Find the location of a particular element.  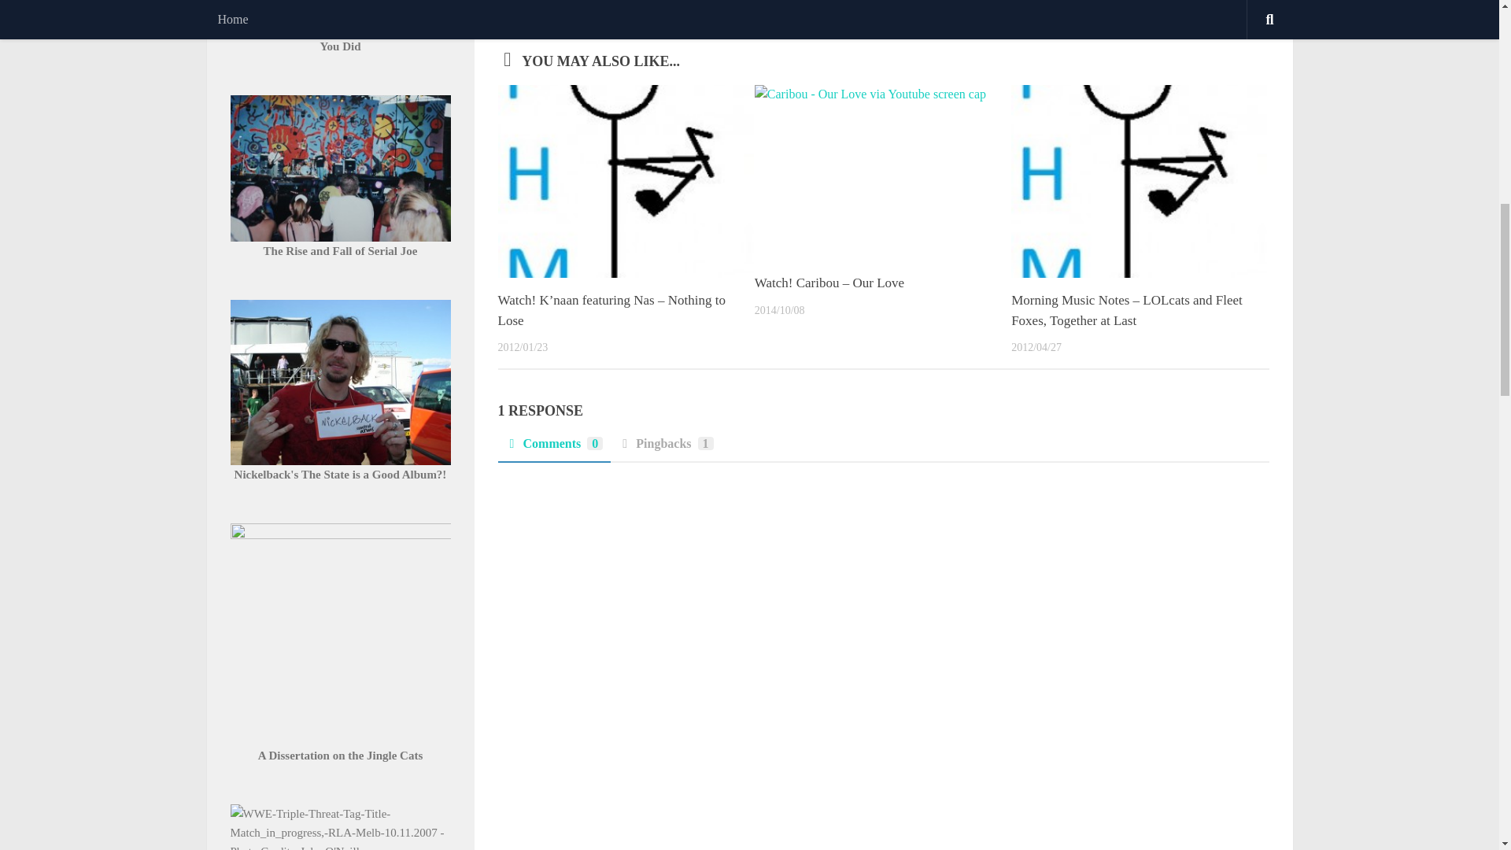

Comments0 is located at coordinates (553, 448).